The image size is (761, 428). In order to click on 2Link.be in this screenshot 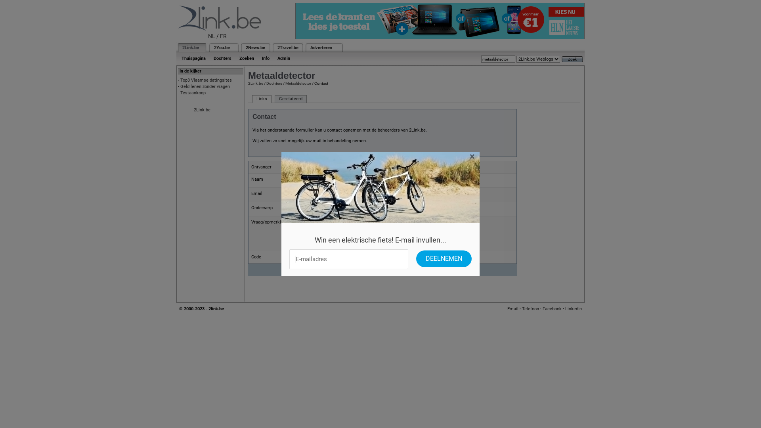, I will do `click(202, 110)`.